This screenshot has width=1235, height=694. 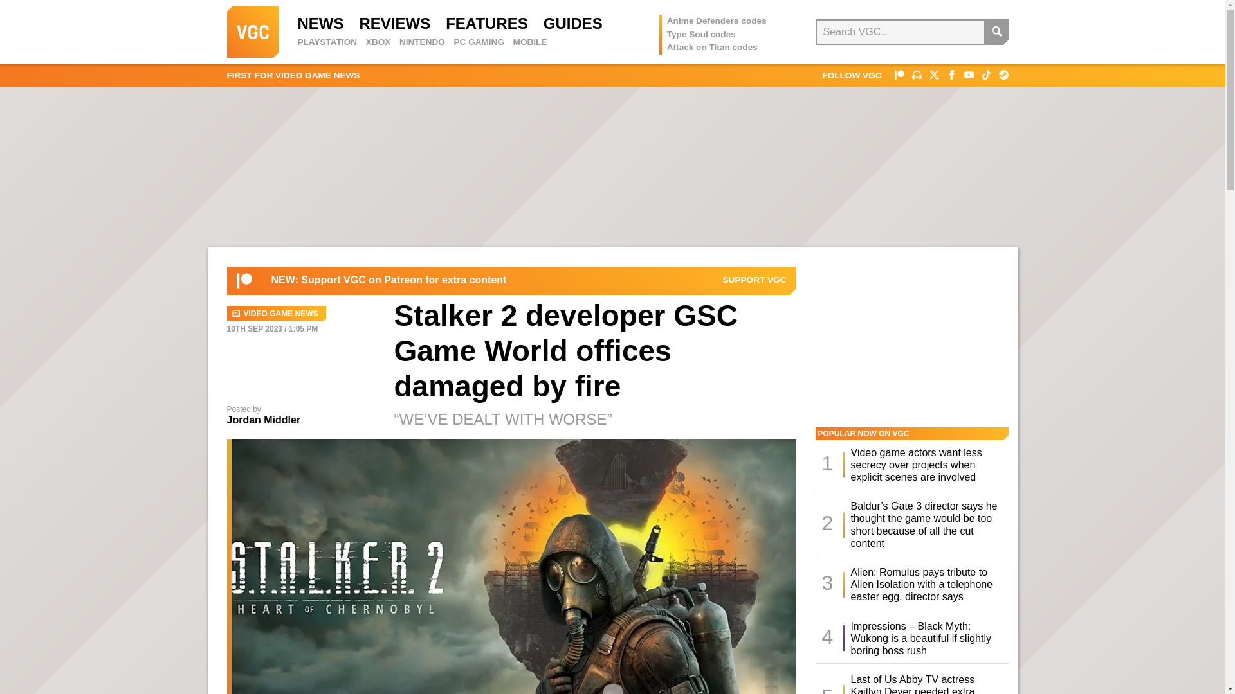 What do you see at coordinates (275, 314) in the screenshot?
I see `VIDEO GAME NEWS` at bounding box center [275, 314].